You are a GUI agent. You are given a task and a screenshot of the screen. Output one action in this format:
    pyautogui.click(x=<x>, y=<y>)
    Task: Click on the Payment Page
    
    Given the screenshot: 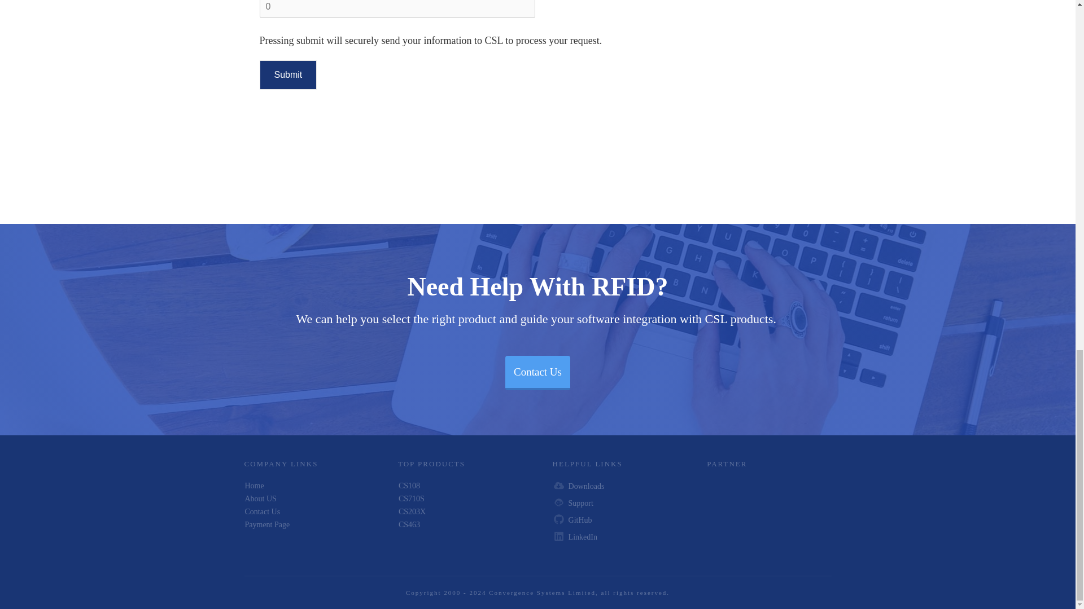 What is the action you would take?
    pyautogui.click(x=268, y=524)
    